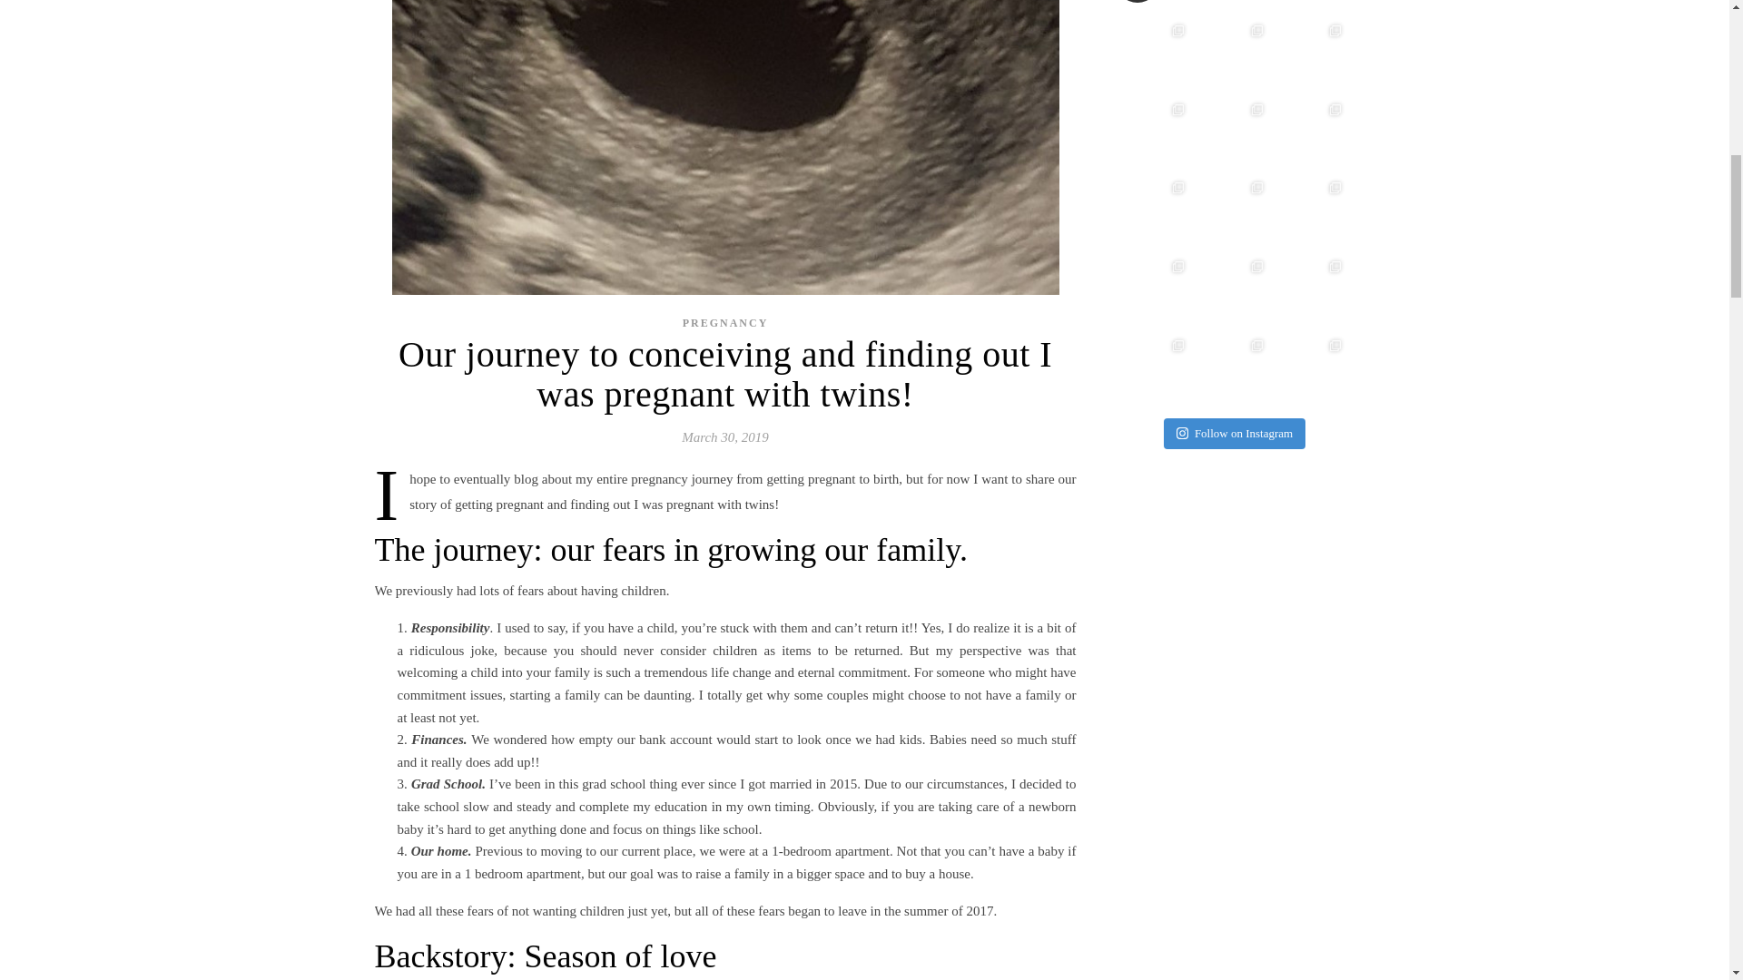 This screenshot has height=980, width=1743. Describe the element at coordinates (1153, 134) in the screenshot. I see `it was too hot for the zoo.. we died` at that location.